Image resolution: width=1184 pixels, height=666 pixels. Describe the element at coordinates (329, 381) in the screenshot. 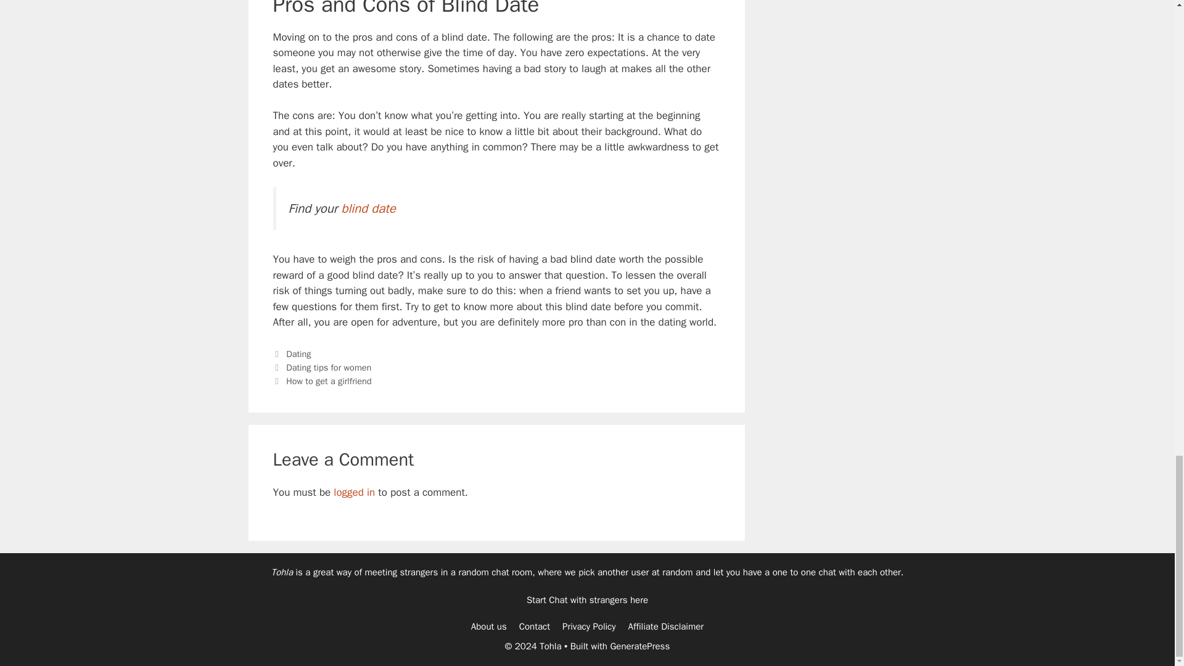

I see `How to get a girlfriend` at that location.